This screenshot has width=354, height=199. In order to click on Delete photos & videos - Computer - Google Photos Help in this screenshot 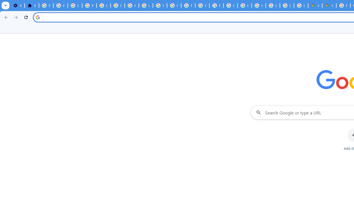, I will do `click(60, 6)`.